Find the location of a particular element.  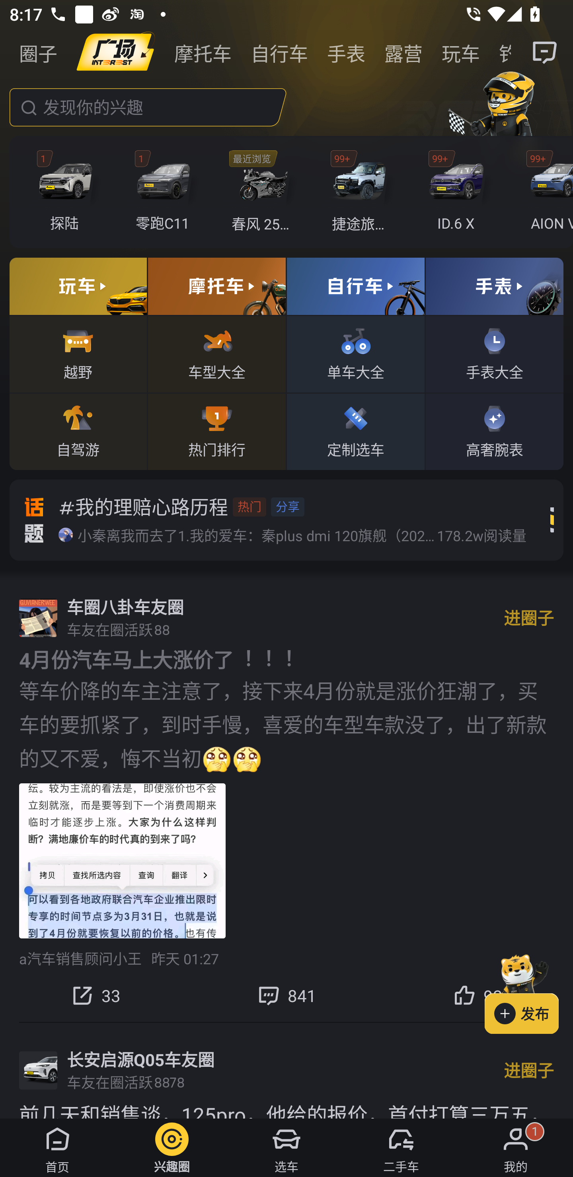

99+ 捷途旅行者 is located at coordinates (361, 192).